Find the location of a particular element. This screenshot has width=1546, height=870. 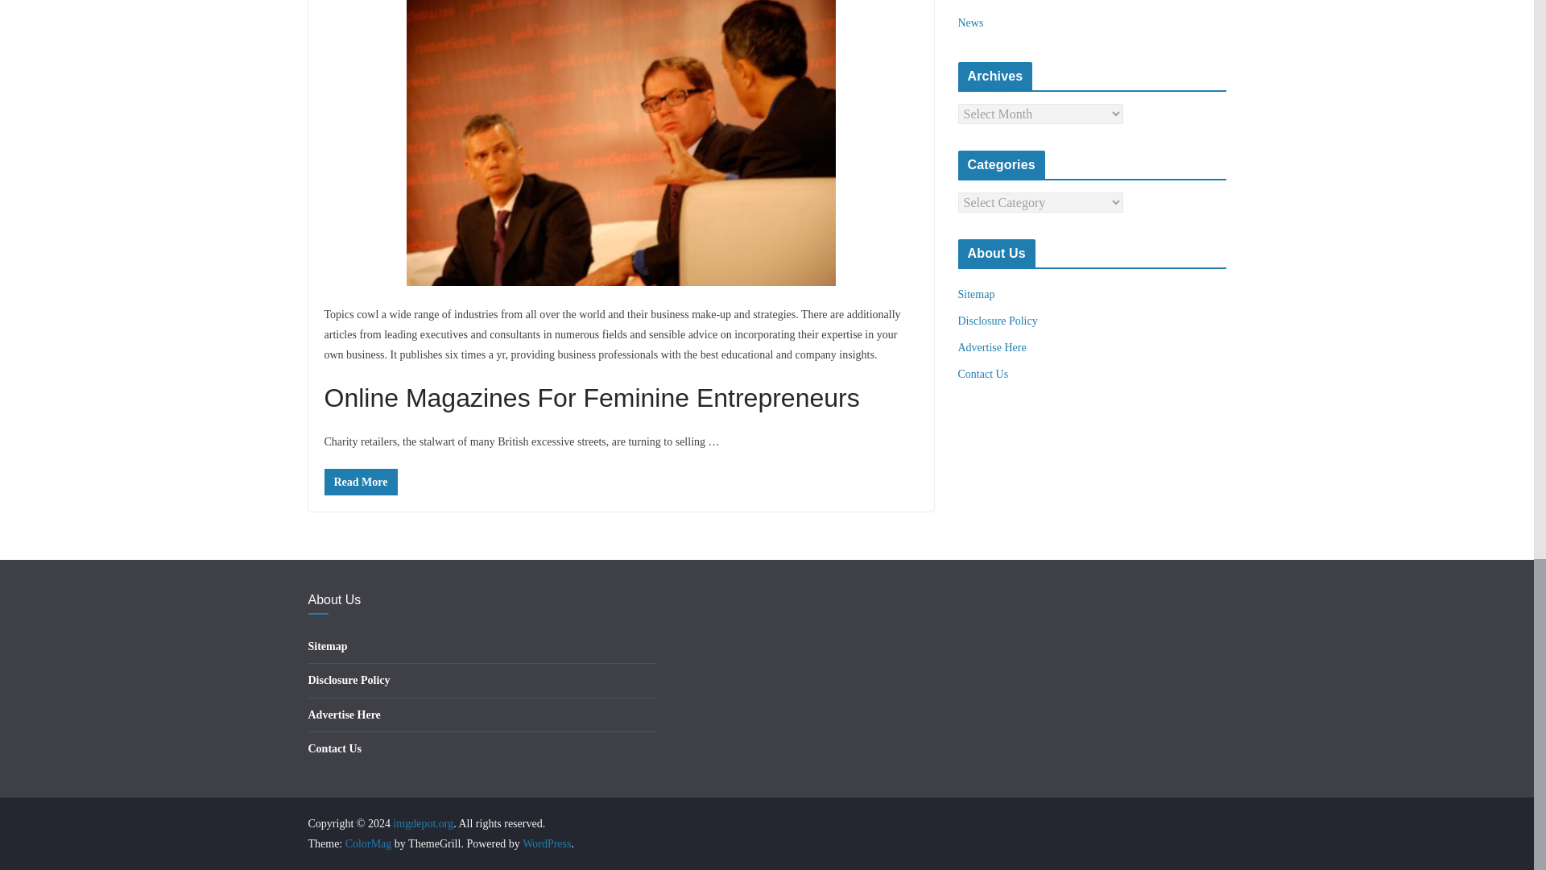

WordPress is located at coordinates (546, 844).